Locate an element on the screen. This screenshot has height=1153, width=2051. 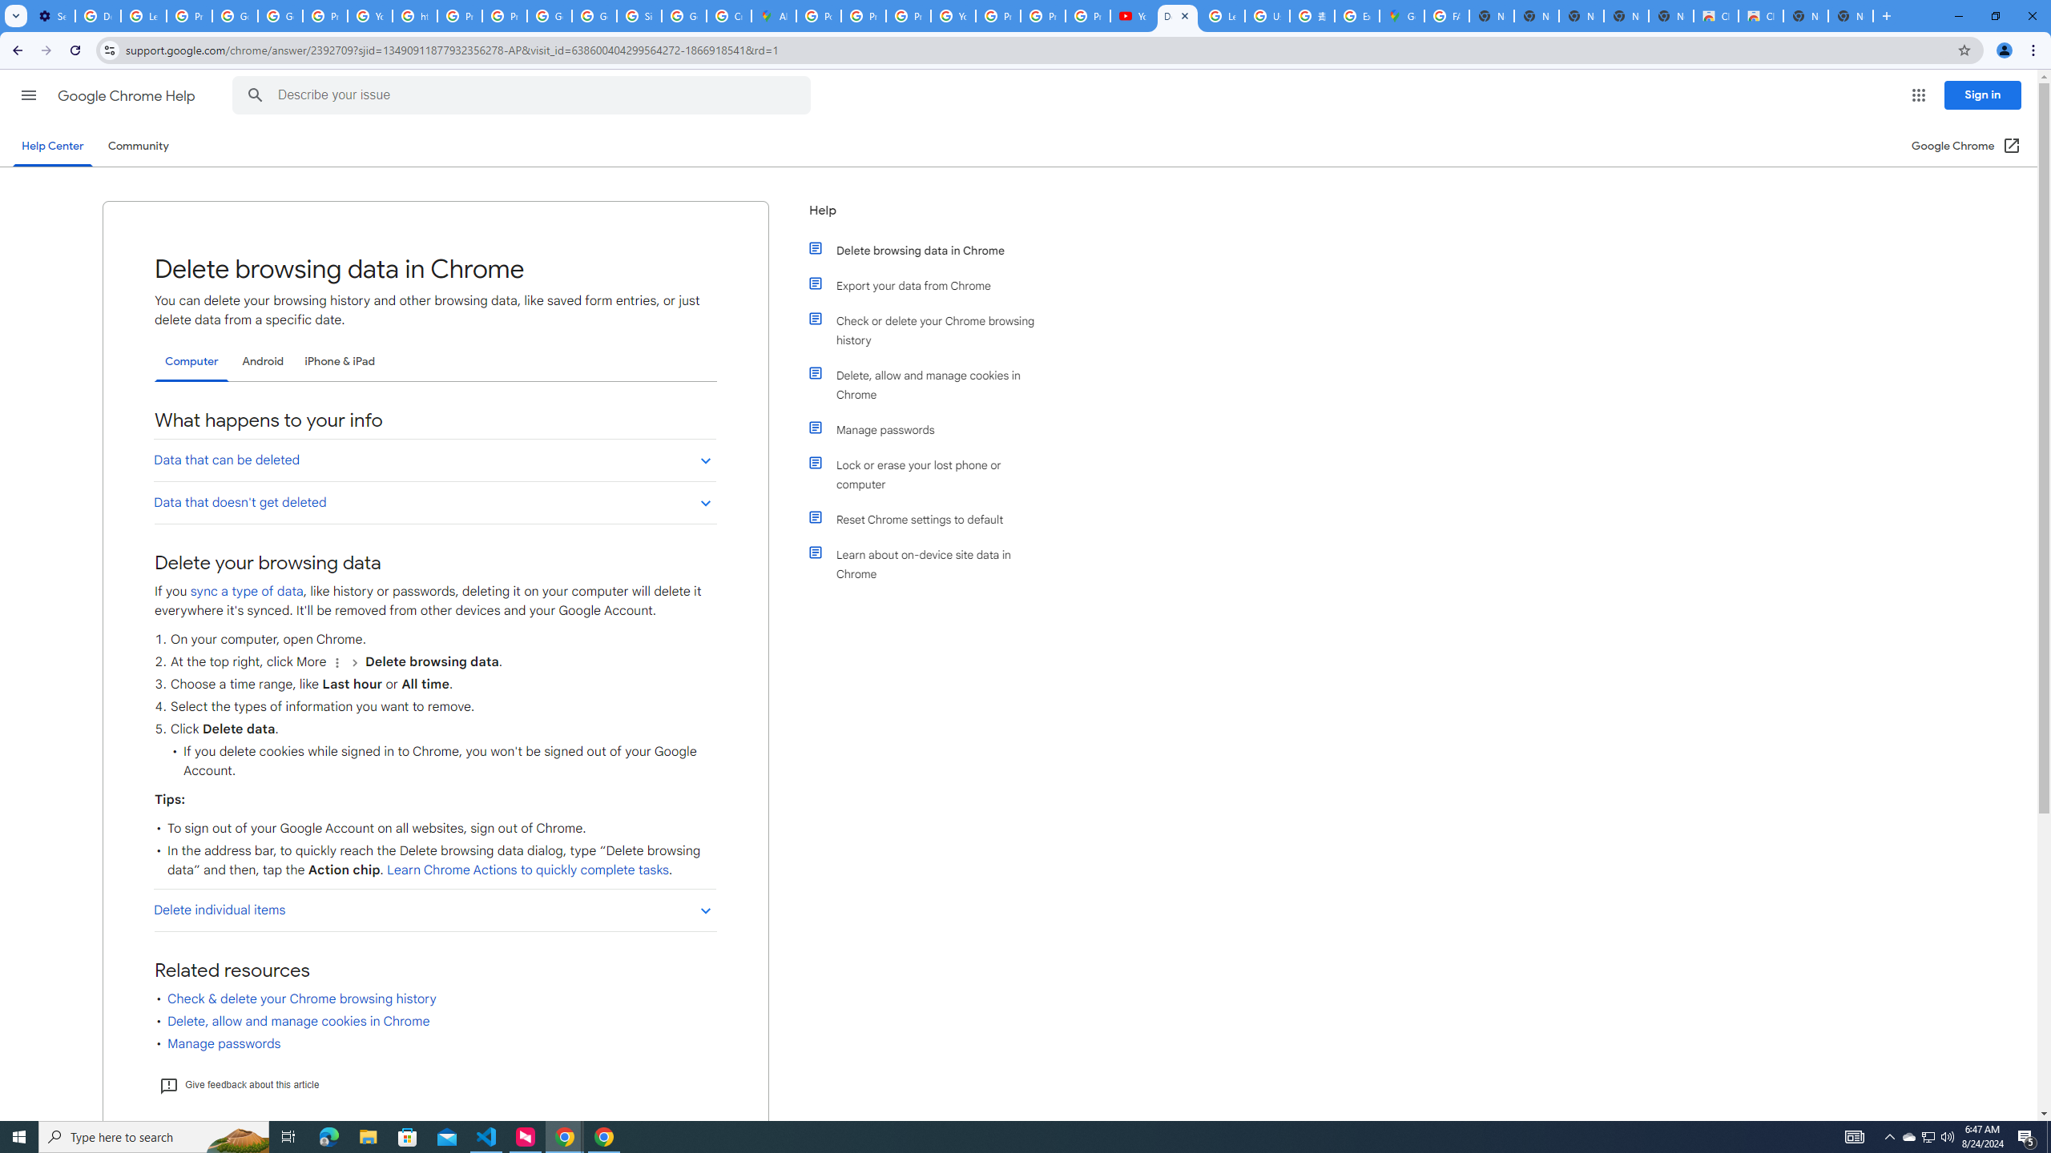
Sign in - Google Accounts is located at coordinates (639, 16).